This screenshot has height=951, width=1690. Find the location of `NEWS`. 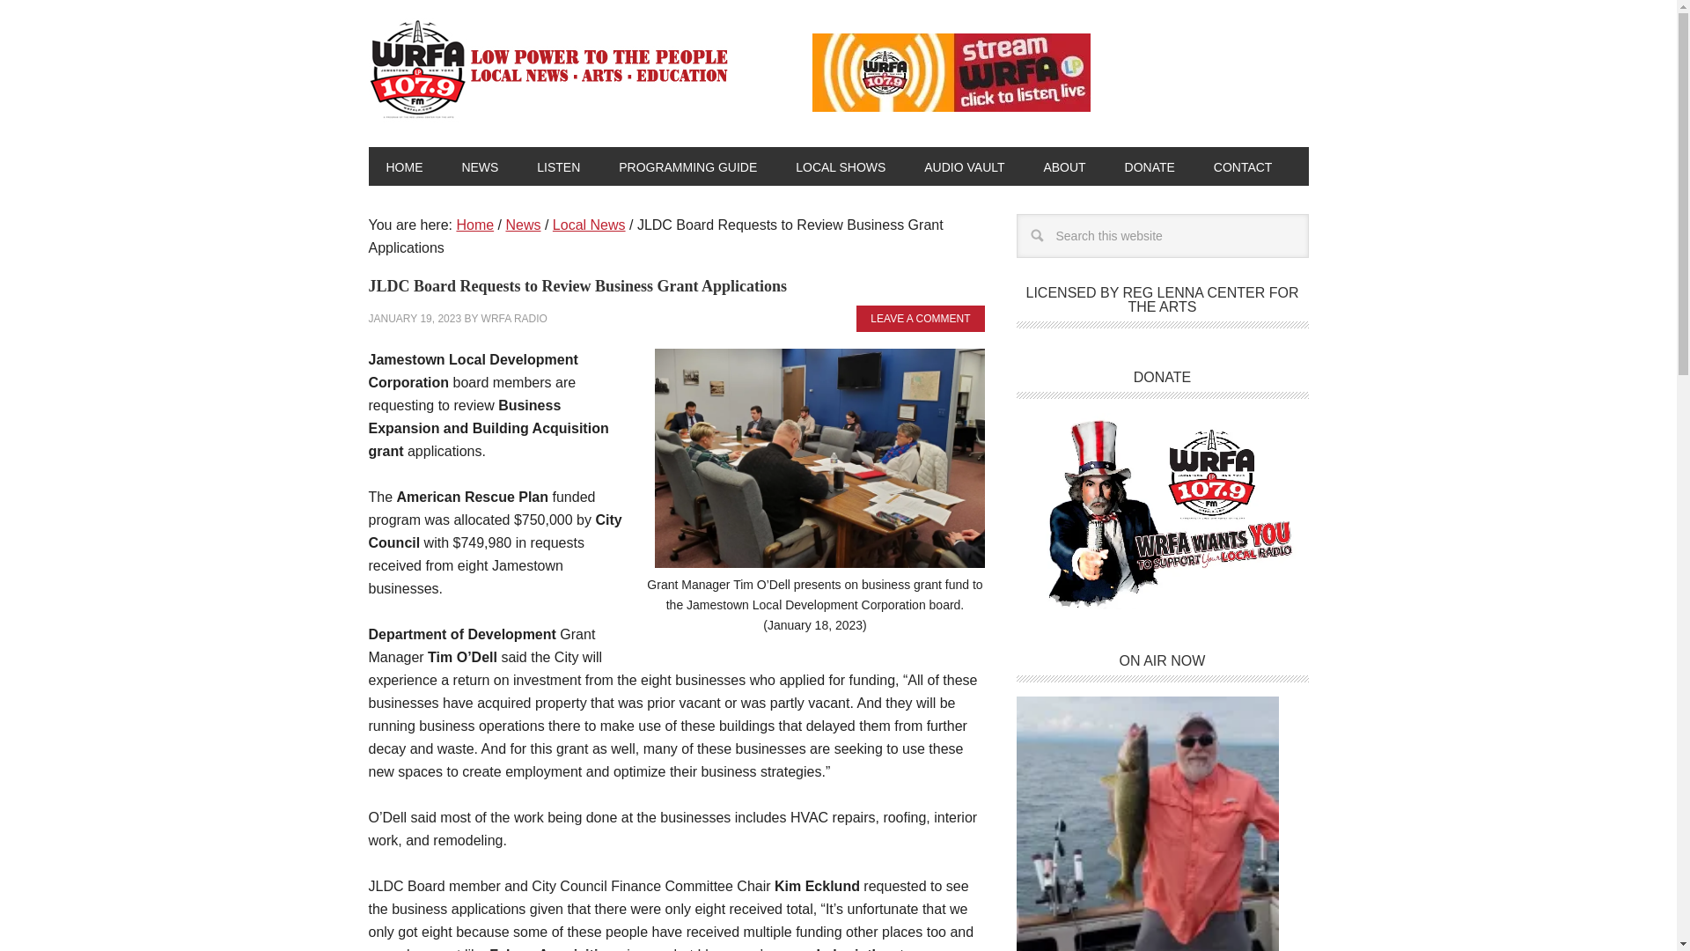

NEWS is located at coordinates (479, 166).